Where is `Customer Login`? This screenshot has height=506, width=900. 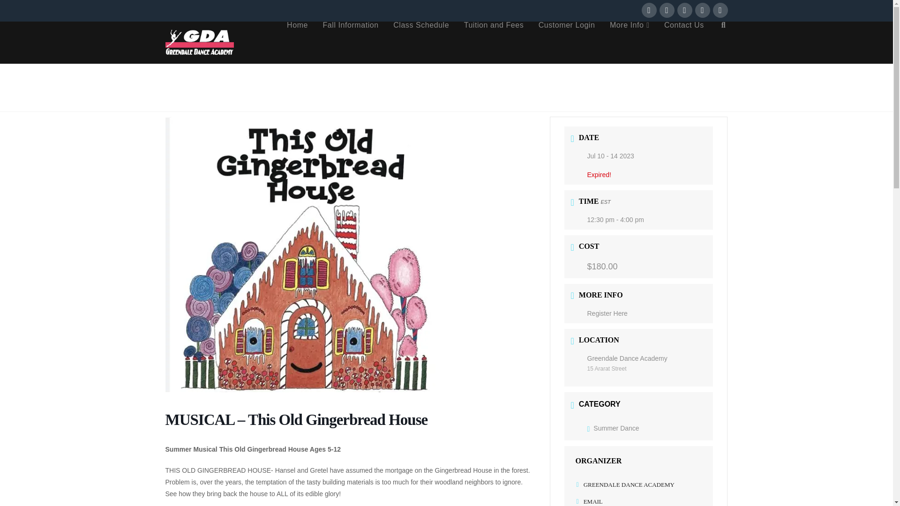 Customer Login is located at coordinates (566, 43).